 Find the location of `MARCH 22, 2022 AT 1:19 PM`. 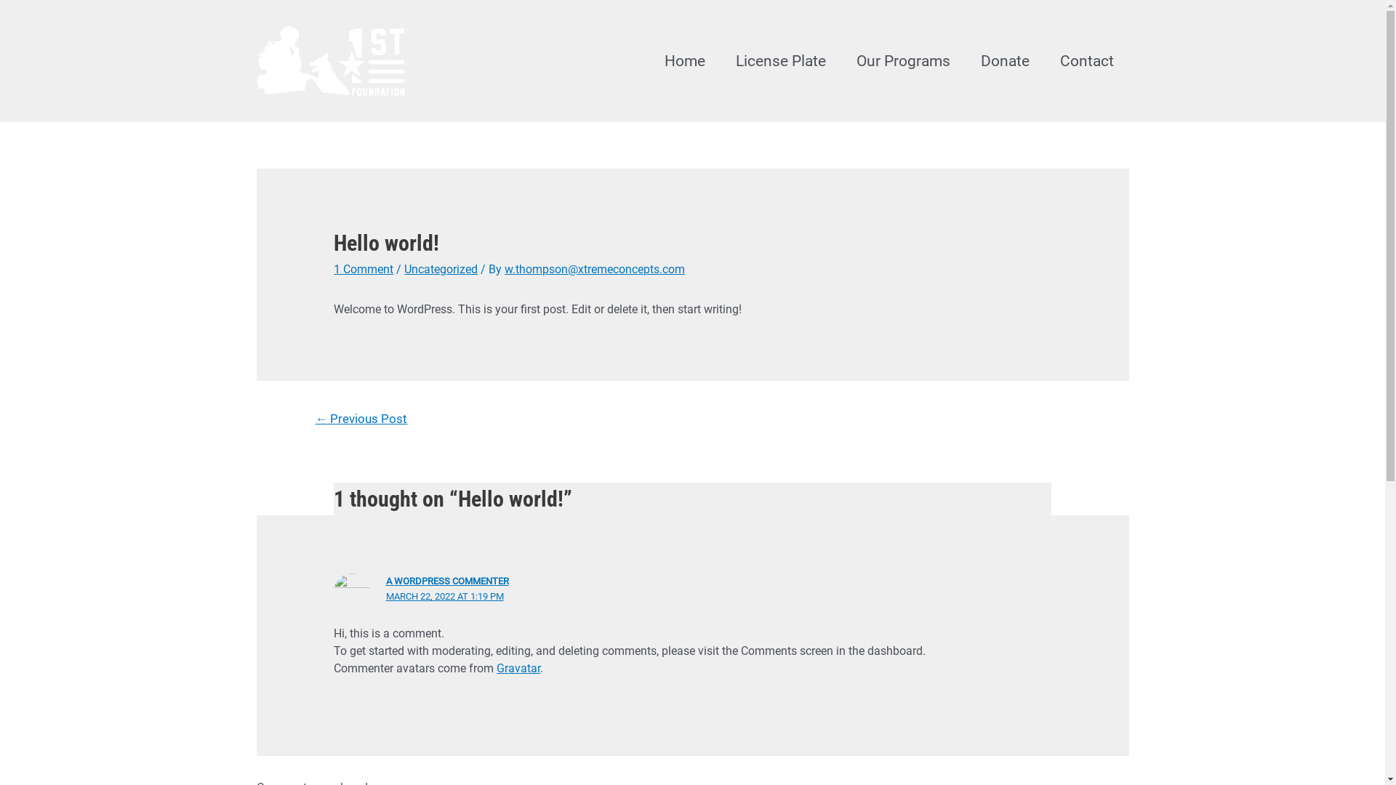

MARCH 22, 2022 AT 1:19 PM is located at coordinates (445, 596).